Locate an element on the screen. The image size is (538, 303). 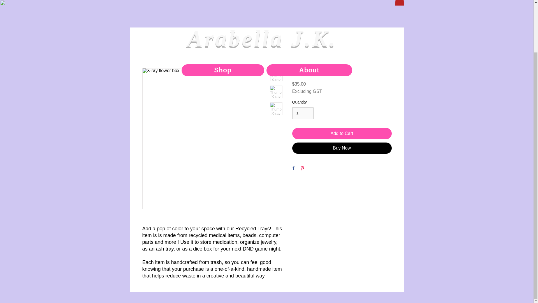
1 is located at coordinates (303, 113).